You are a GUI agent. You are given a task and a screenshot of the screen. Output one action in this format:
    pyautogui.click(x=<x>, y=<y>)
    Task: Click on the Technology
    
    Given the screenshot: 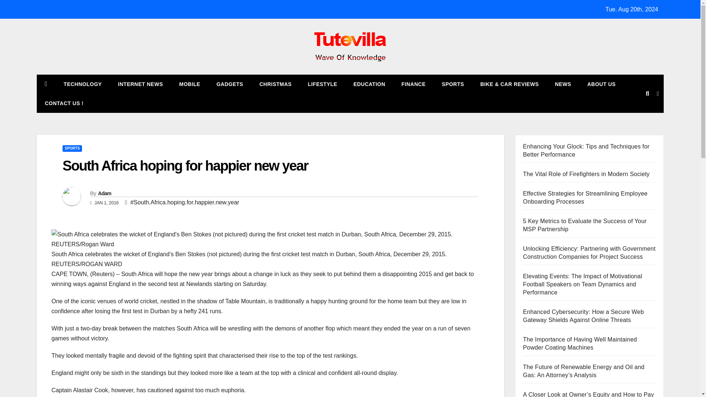 What is the action you would take?
    pyautogui.click(x=83, y=84)
    